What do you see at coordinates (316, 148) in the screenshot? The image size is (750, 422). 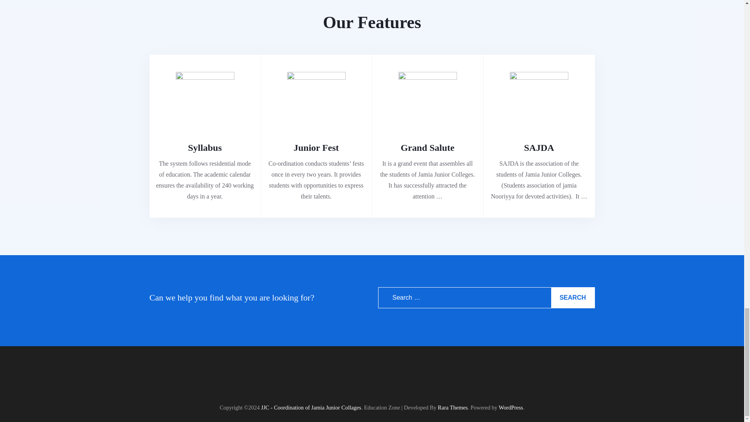 I see `Junior Fest` at bounding box center [316, 148].